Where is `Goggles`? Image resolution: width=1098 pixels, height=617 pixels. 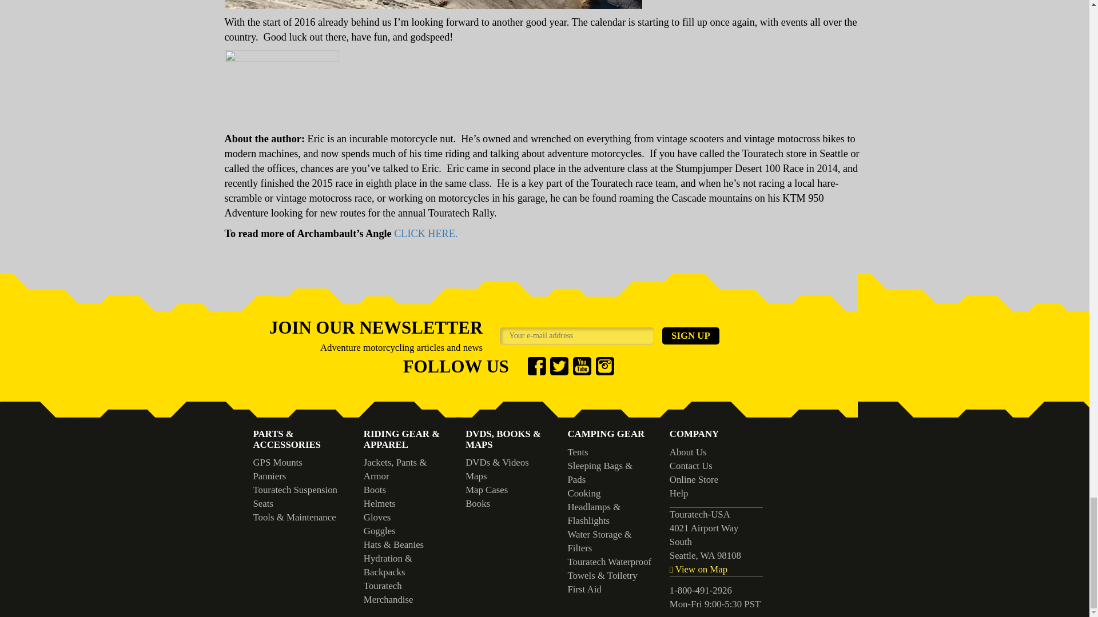 Goggles is located at coordinates (379, 531).